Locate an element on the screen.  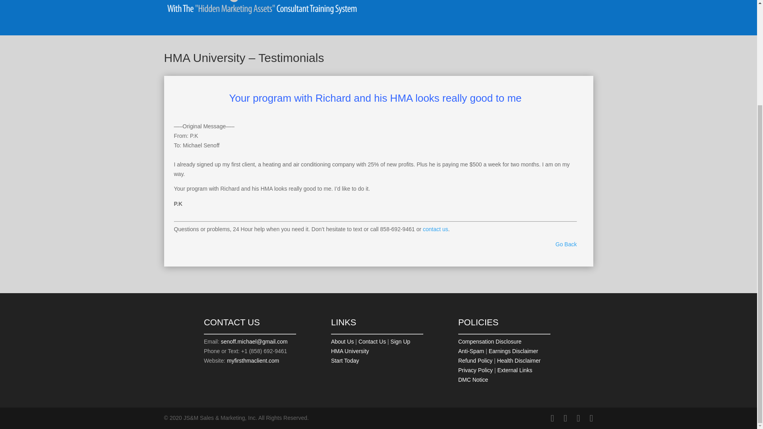
Earnings Disclaimer is located at coordinates (513, 351).